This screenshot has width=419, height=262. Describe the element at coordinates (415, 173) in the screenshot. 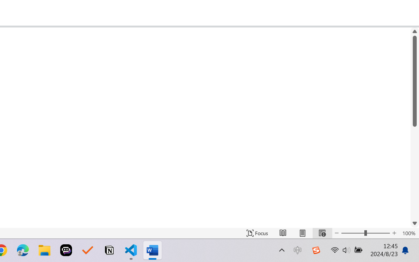

I see `Page down` at that location.